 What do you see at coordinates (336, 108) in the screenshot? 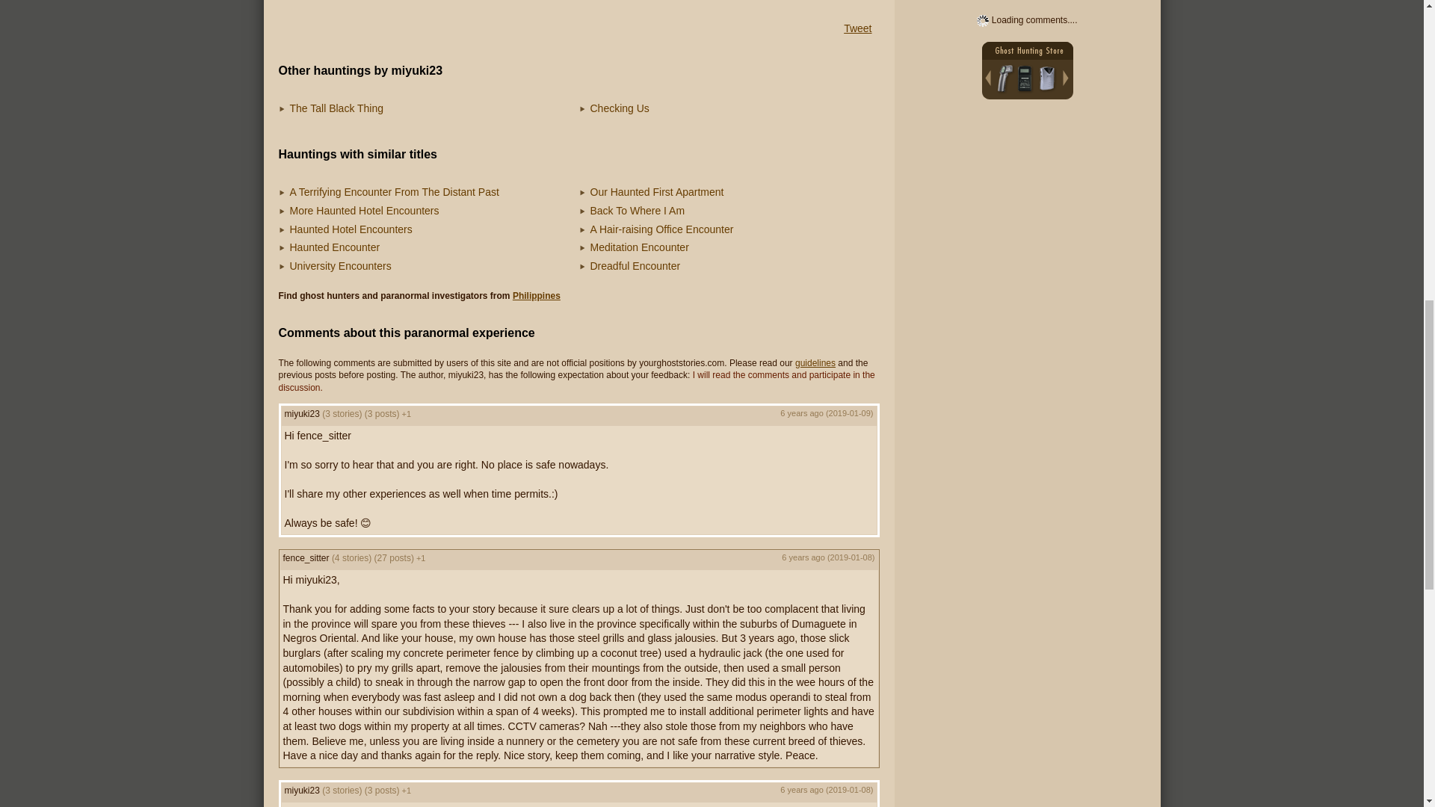
I see `The Tall Black Thing` at bounding box center [336, 108].